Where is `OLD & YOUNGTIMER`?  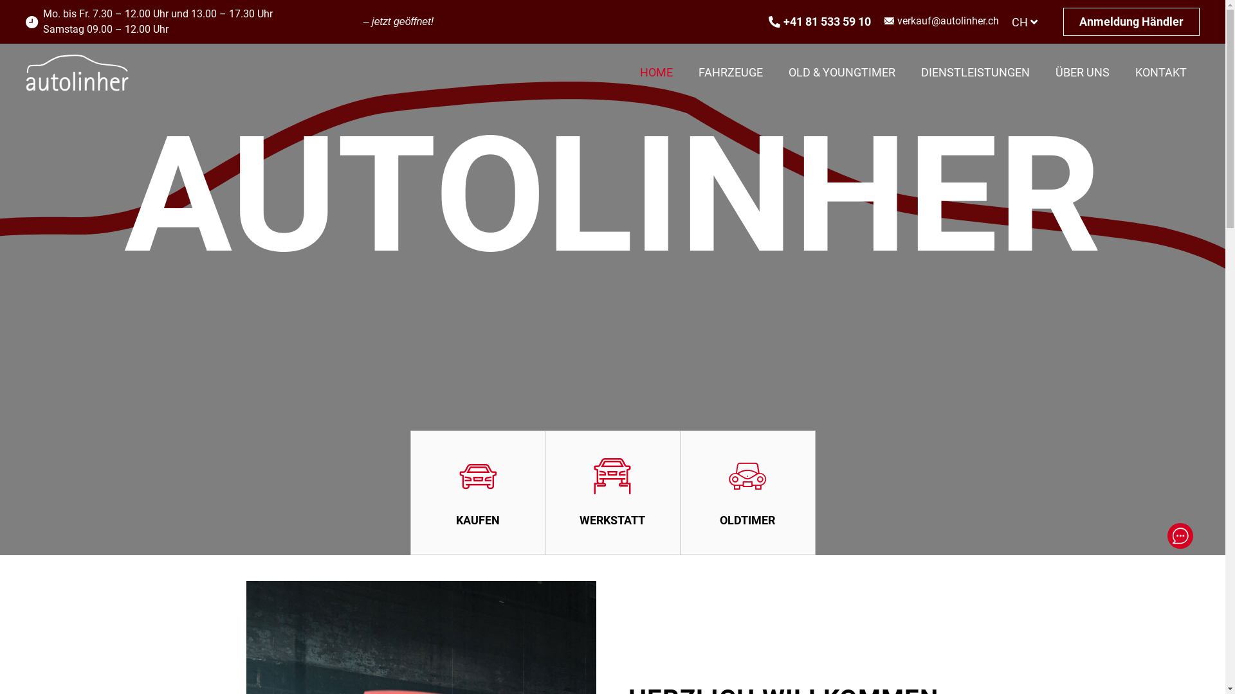 OLD & YOUNGTIMER is located at coordinates (842, 73).